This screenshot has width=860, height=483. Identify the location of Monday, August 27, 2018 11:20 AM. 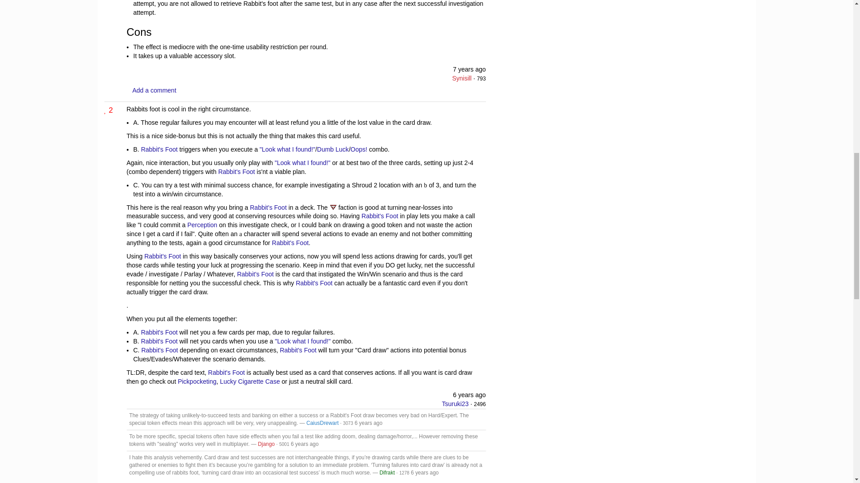
(368, 423).